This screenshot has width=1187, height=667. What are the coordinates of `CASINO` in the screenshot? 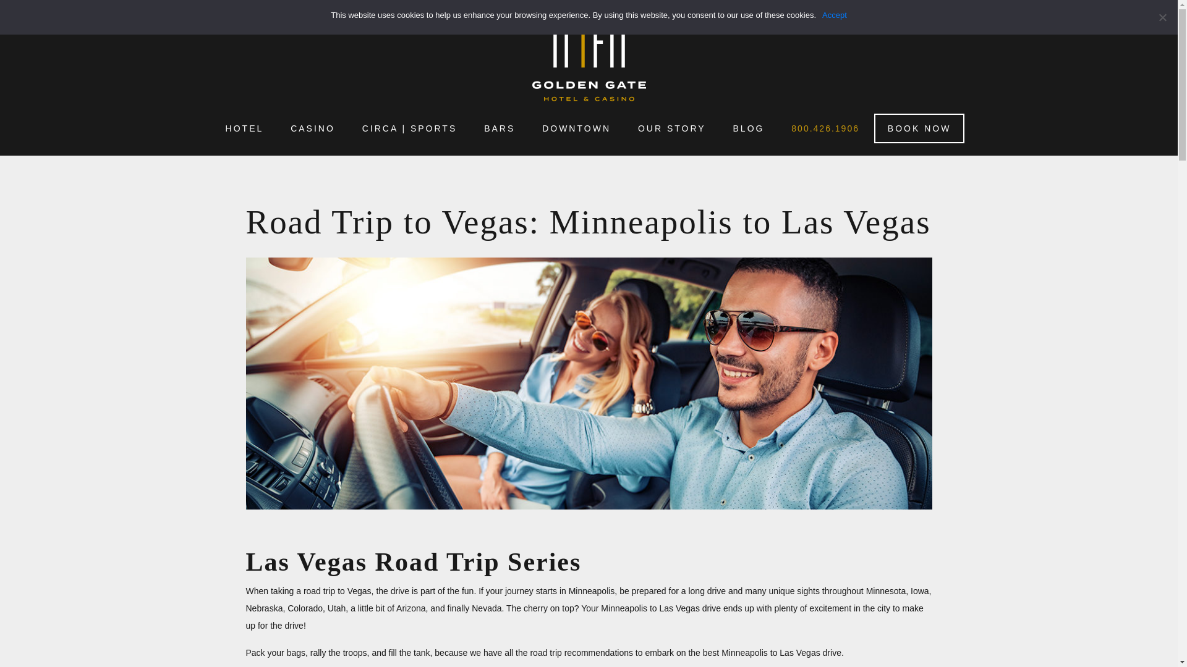 It's located at (313, 128).